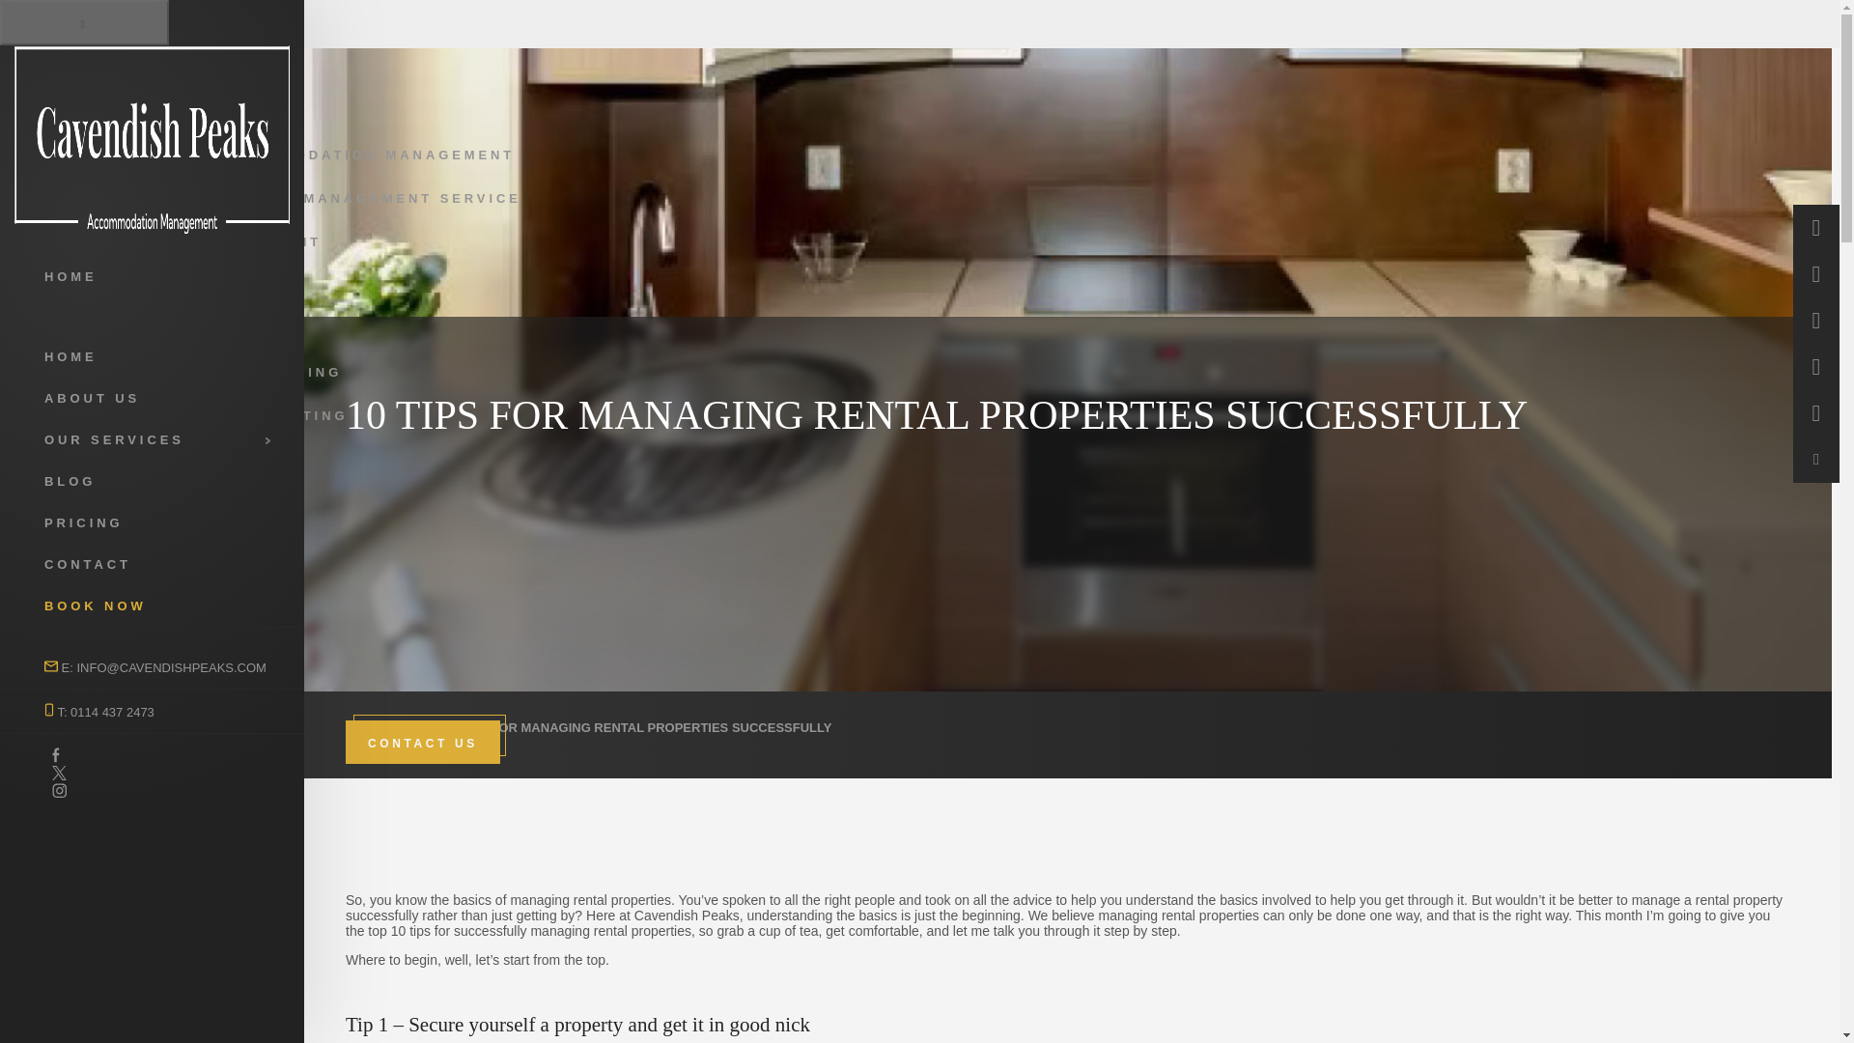 The image size is (1854, 1043). I want to click on OUR SERVICES, so click(158, 440).